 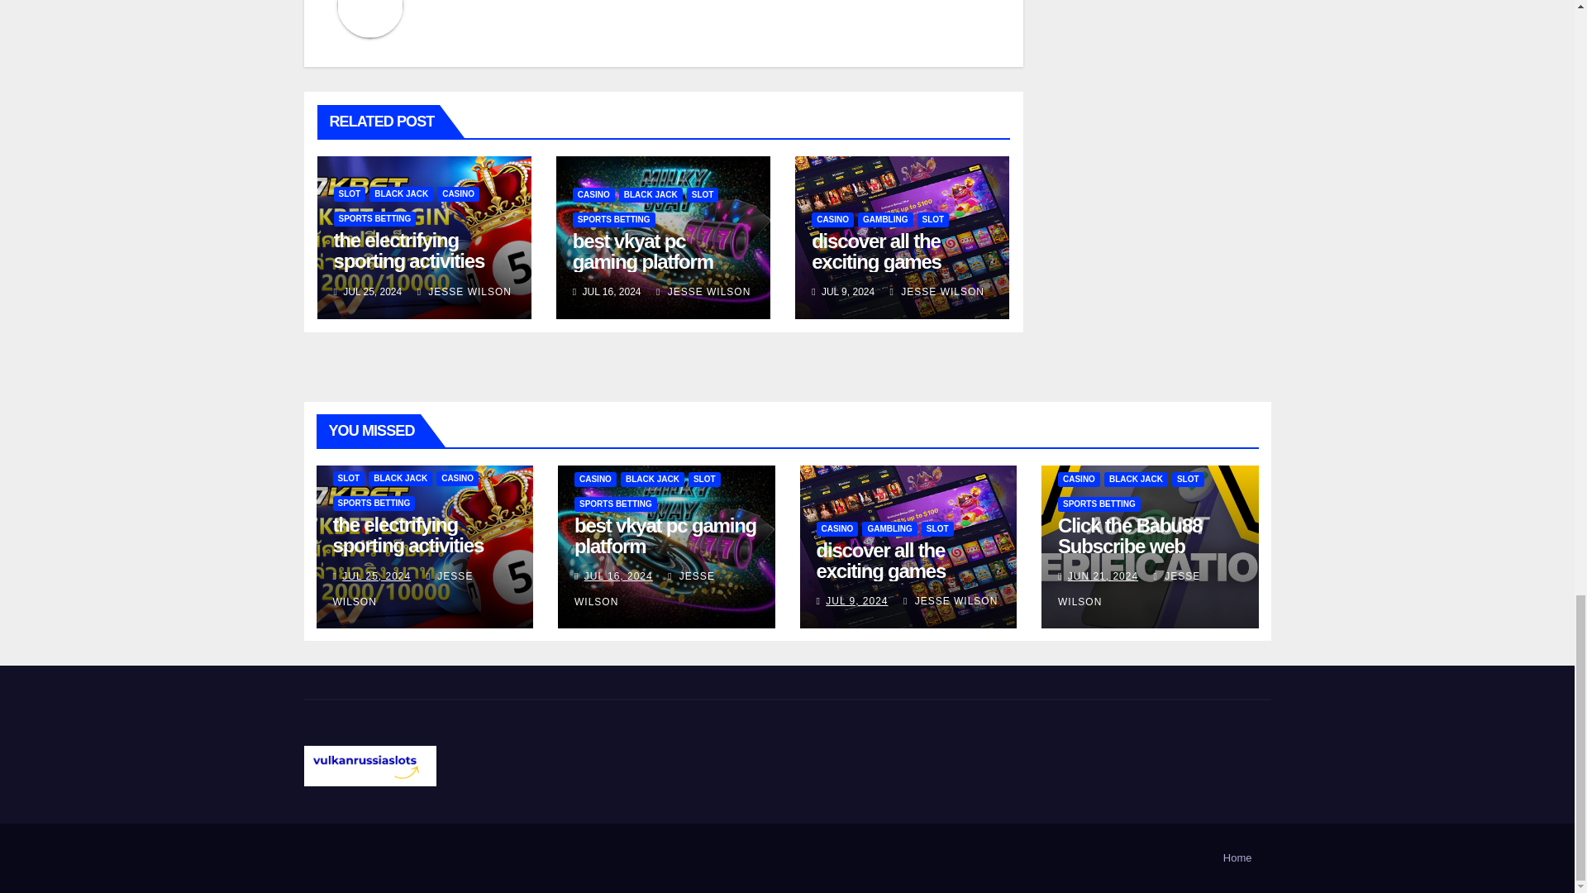 I want to click on SPORTS BETTING, so click(x=374, y=218).